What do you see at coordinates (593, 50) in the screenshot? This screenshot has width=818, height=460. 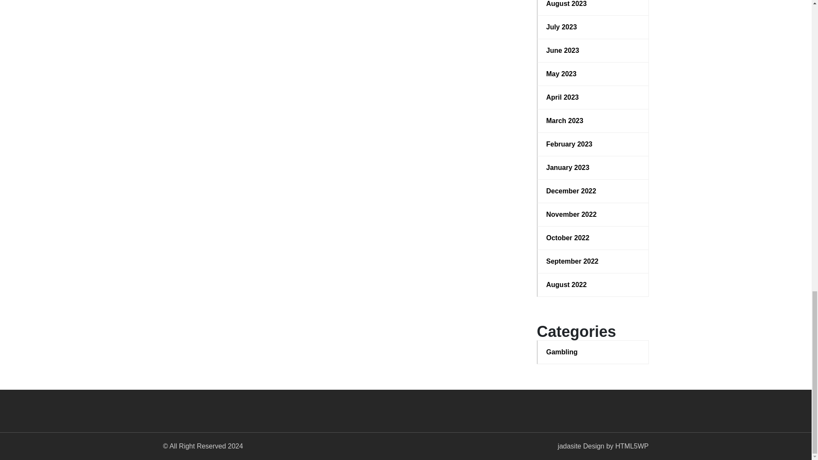 I see `June 2023` at bounding box center [593, 50].